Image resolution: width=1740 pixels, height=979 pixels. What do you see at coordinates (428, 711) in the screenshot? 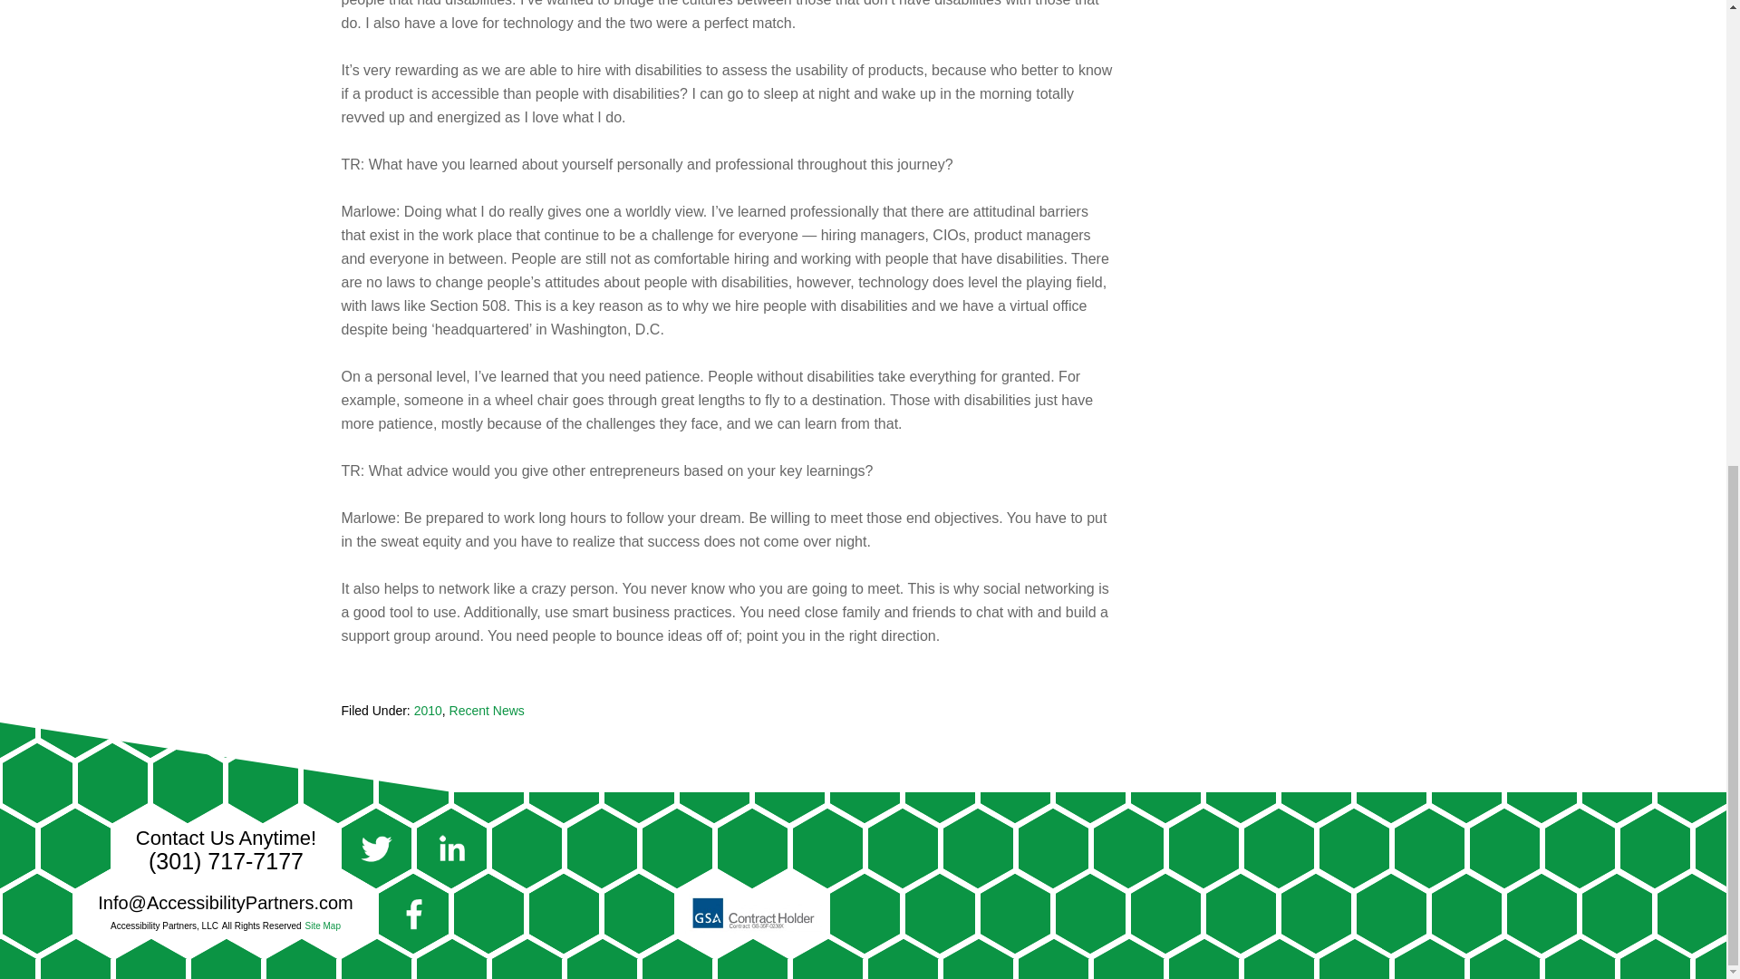
I see `2010` at bounding box center [428, 711].